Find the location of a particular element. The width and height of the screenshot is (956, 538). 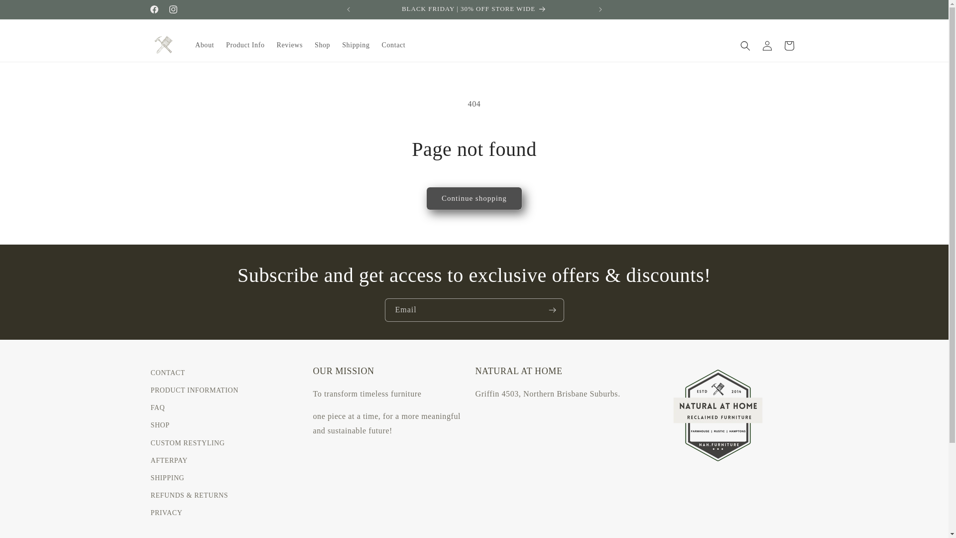

Shop is located at coordinates (323, 45).